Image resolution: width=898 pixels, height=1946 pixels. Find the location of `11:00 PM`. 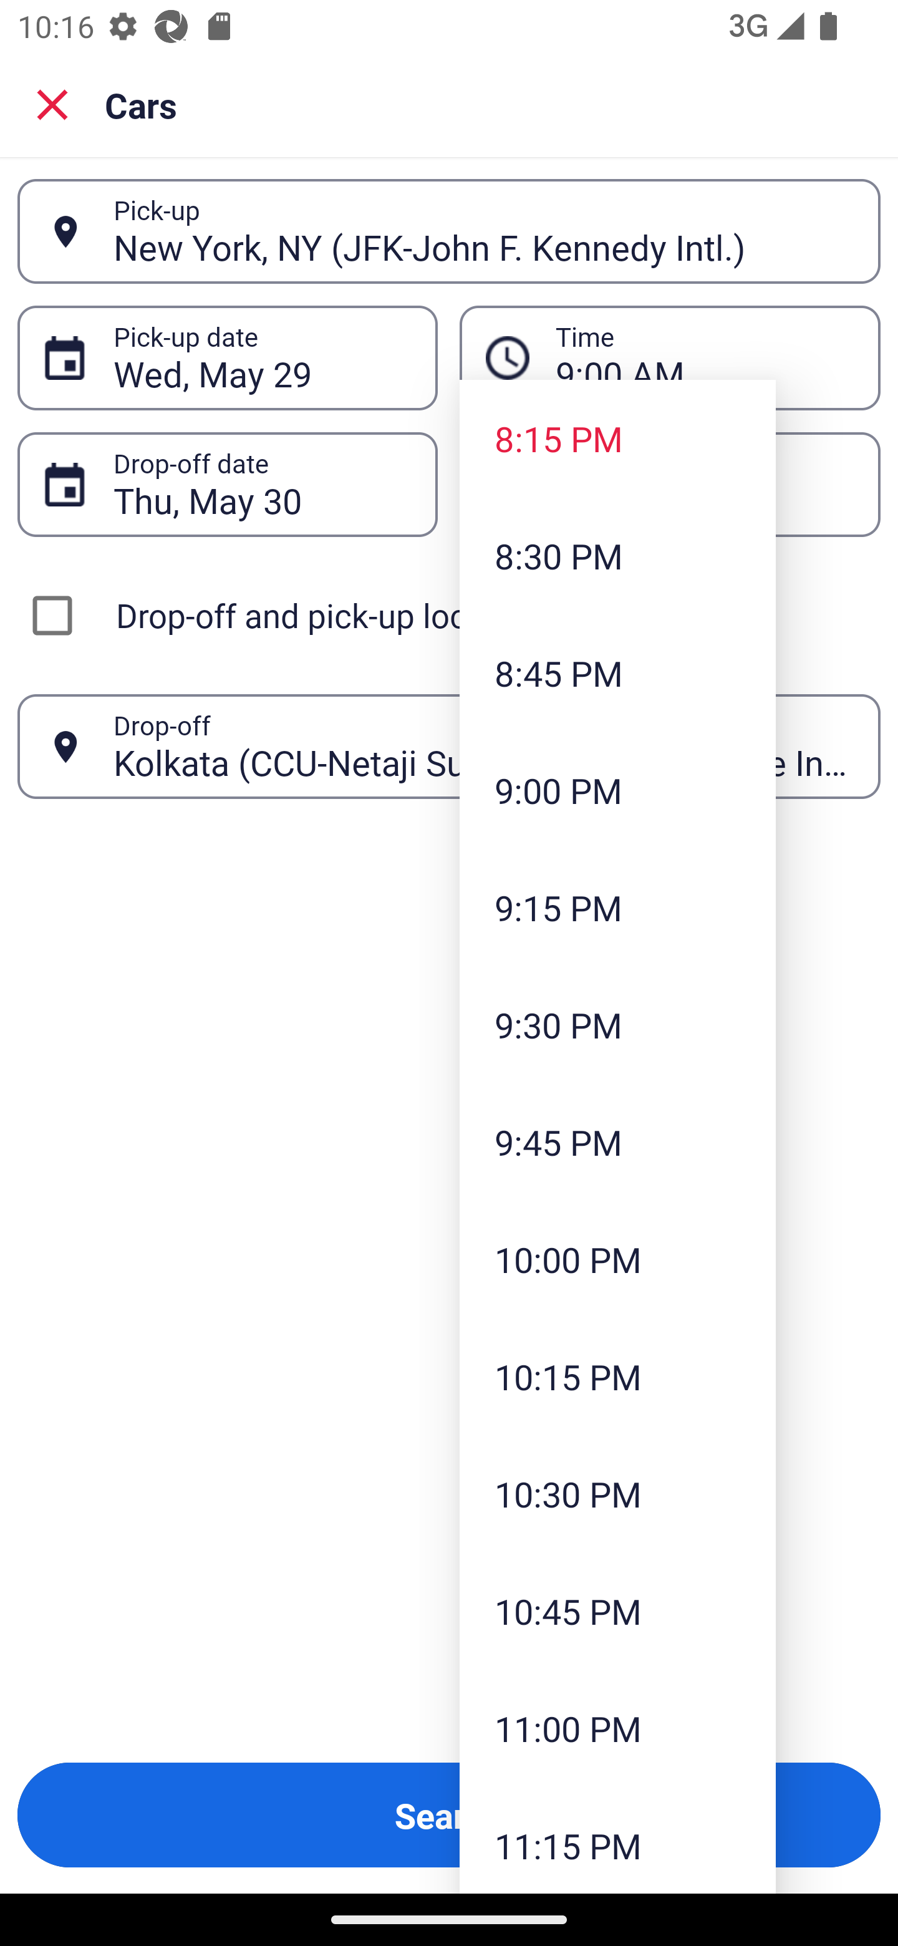

11:00 PM is located at coordinates (617, 1728).